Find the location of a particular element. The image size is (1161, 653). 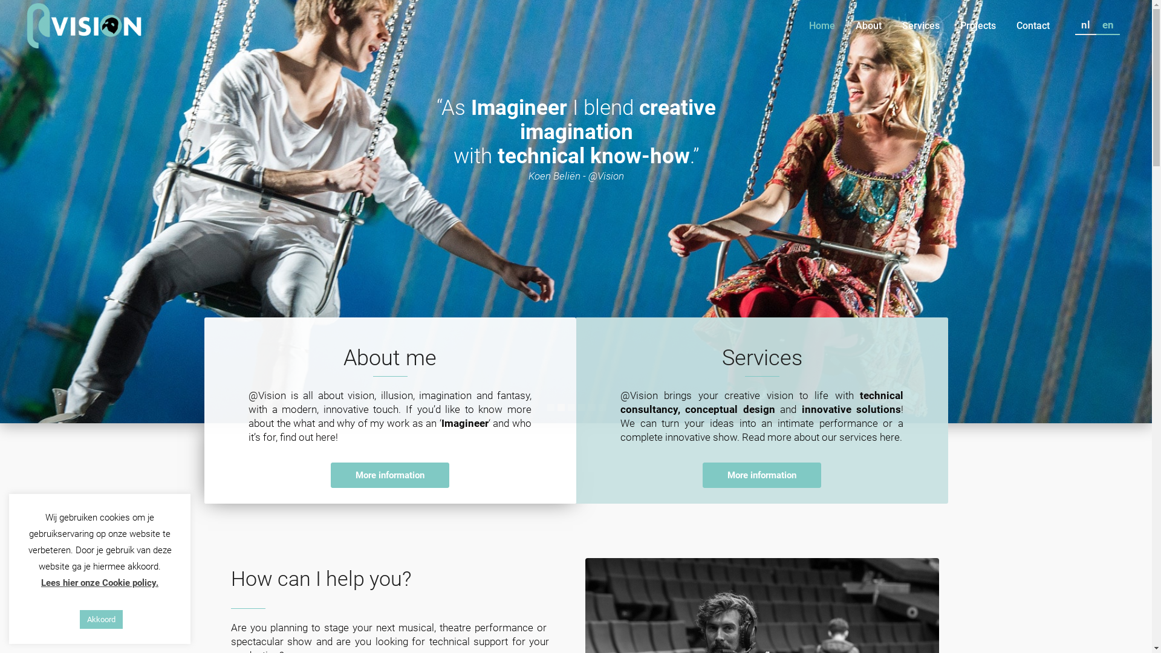

Home is located at coordinates (822, 25).